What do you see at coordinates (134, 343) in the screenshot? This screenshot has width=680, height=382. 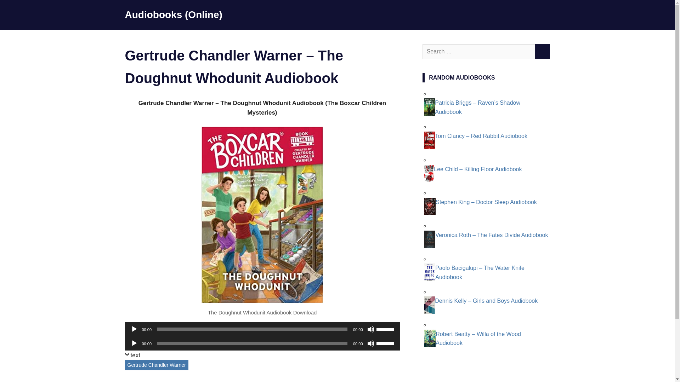 I see `Play` at bounding box center [134, 343].